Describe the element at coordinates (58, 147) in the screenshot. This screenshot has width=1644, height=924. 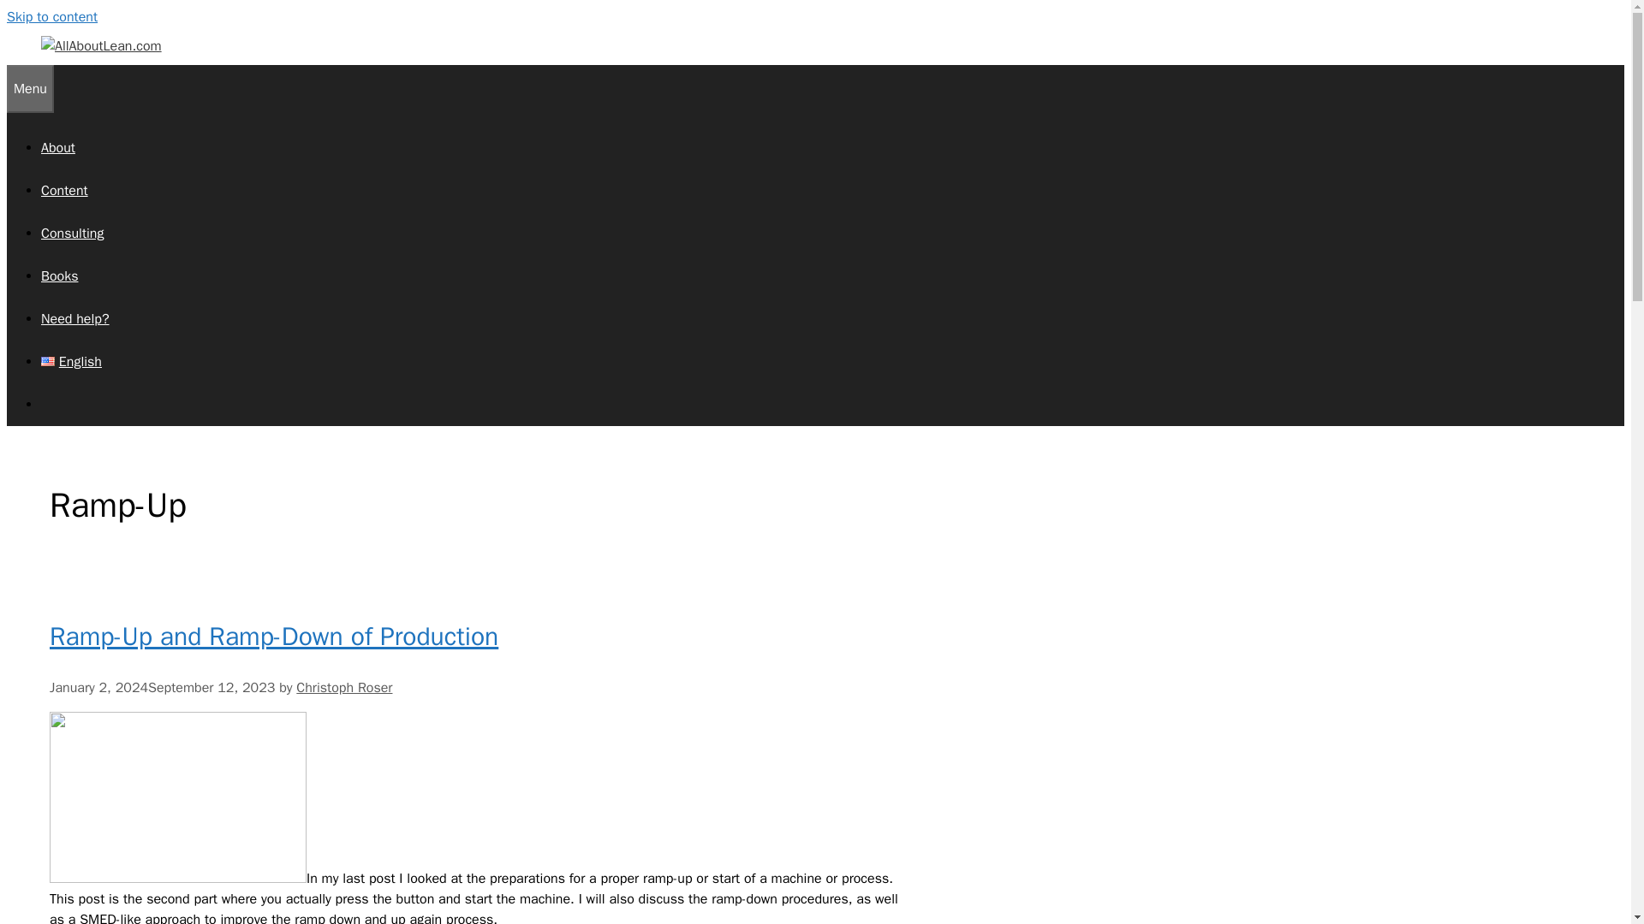
I see `About` at that location.